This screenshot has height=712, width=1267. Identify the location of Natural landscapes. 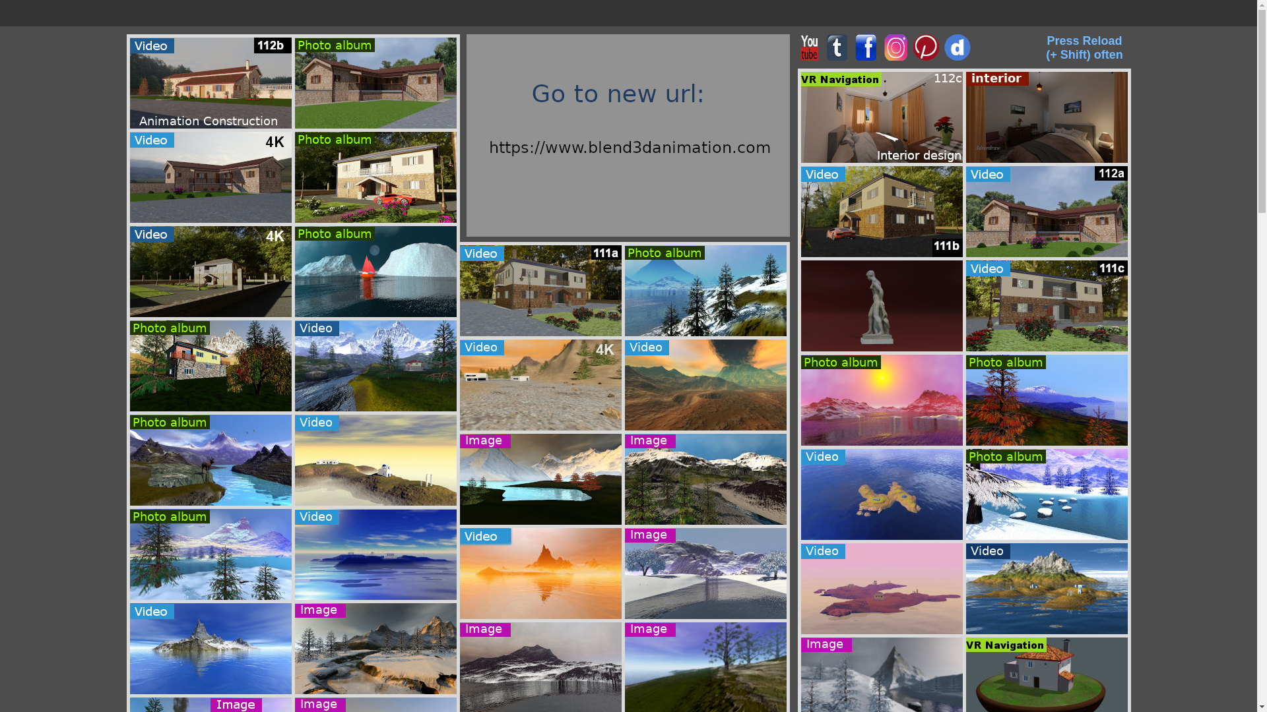
(375, 272).